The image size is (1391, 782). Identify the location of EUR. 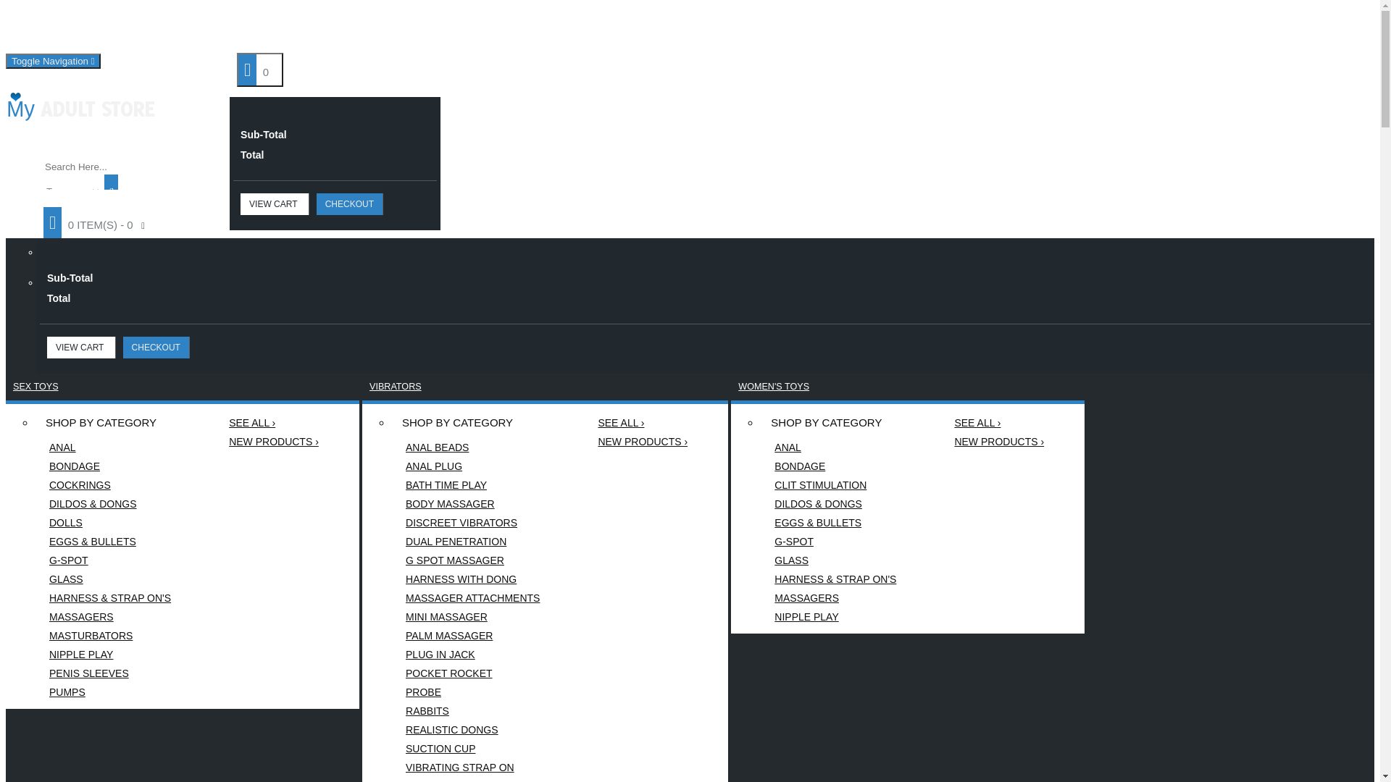
(1363, 56).